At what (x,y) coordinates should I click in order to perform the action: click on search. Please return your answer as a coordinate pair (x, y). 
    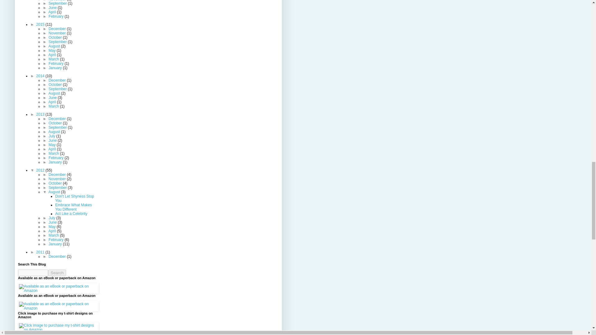
    Looking at the image, I should click on (57, 273).